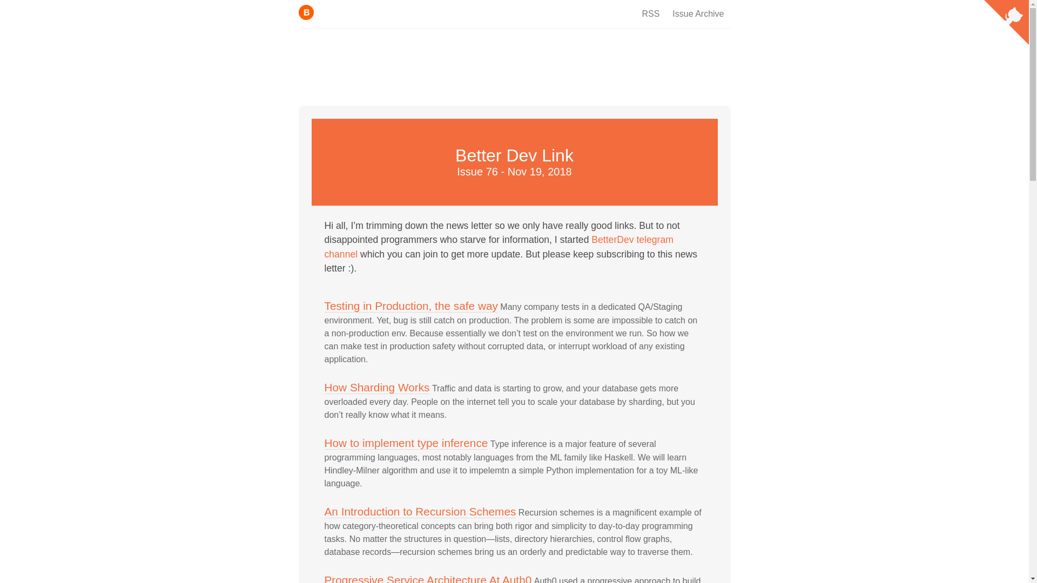 The width and height of the screenshot is (1037, 583). Describe the element at coordinates (419, 512) in the screenshot. I see `An Introduction to Recursion Schemes` at that location.